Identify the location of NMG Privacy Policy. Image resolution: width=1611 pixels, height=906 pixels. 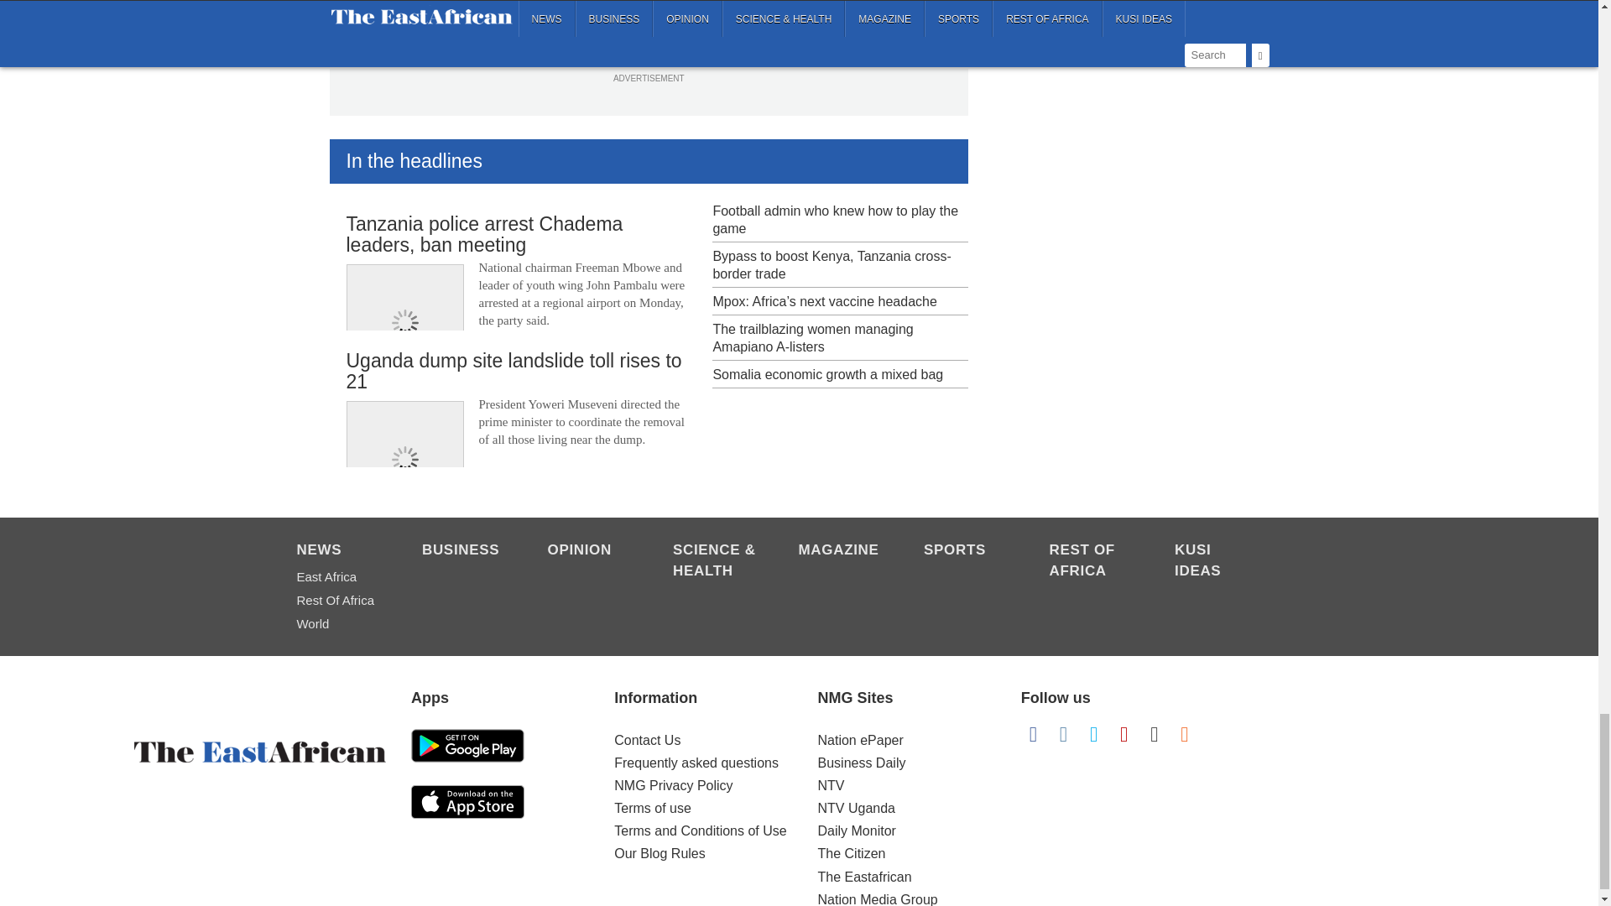
(673, 785).